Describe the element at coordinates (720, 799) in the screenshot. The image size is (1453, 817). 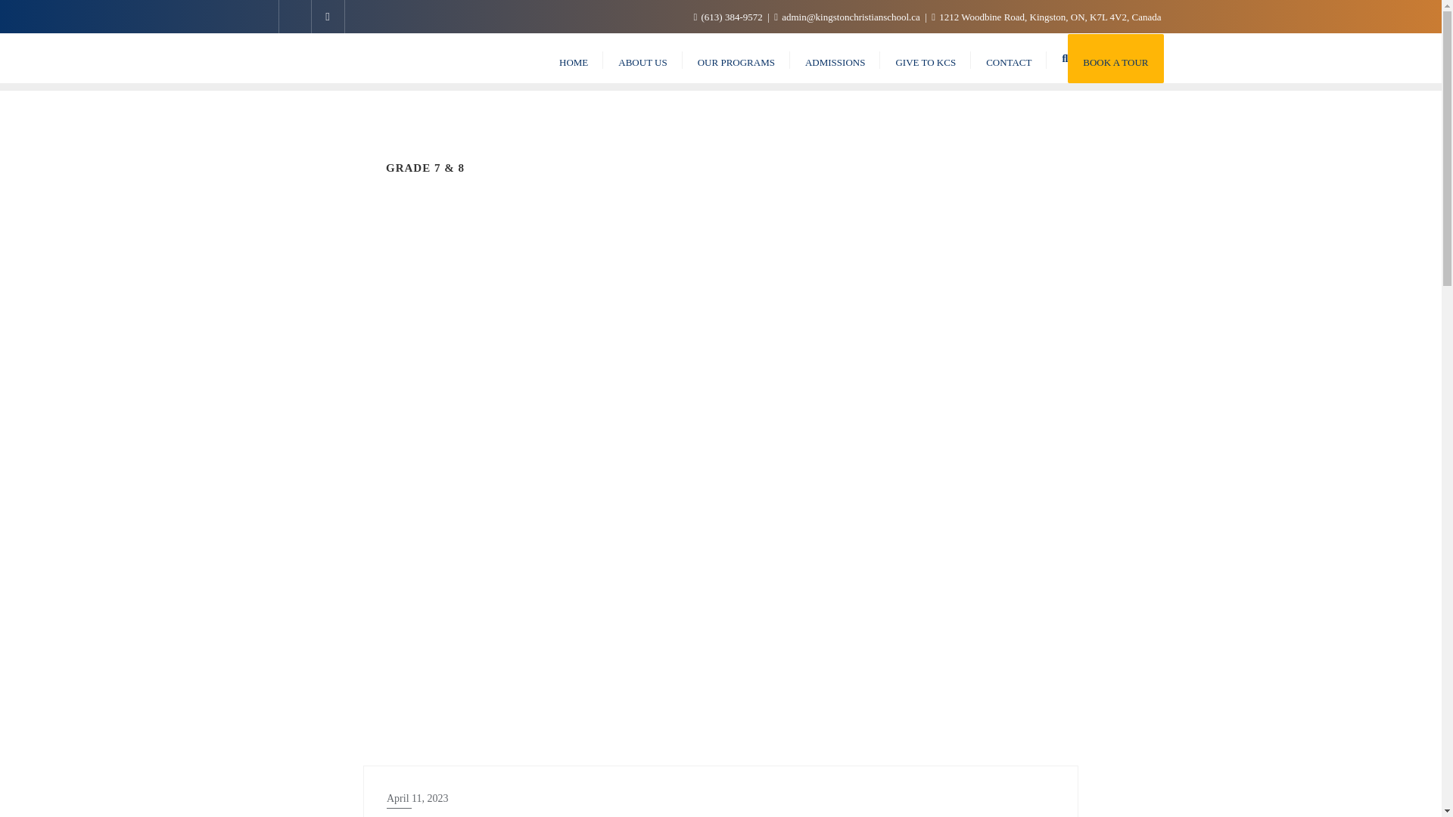
I see `April 11, 2023` at that location.